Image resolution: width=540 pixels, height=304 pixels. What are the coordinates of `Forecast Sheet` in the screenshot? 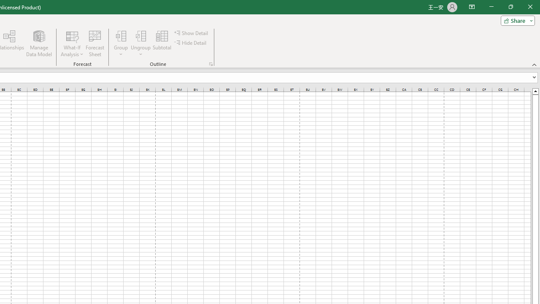 It's located at (94, 43).